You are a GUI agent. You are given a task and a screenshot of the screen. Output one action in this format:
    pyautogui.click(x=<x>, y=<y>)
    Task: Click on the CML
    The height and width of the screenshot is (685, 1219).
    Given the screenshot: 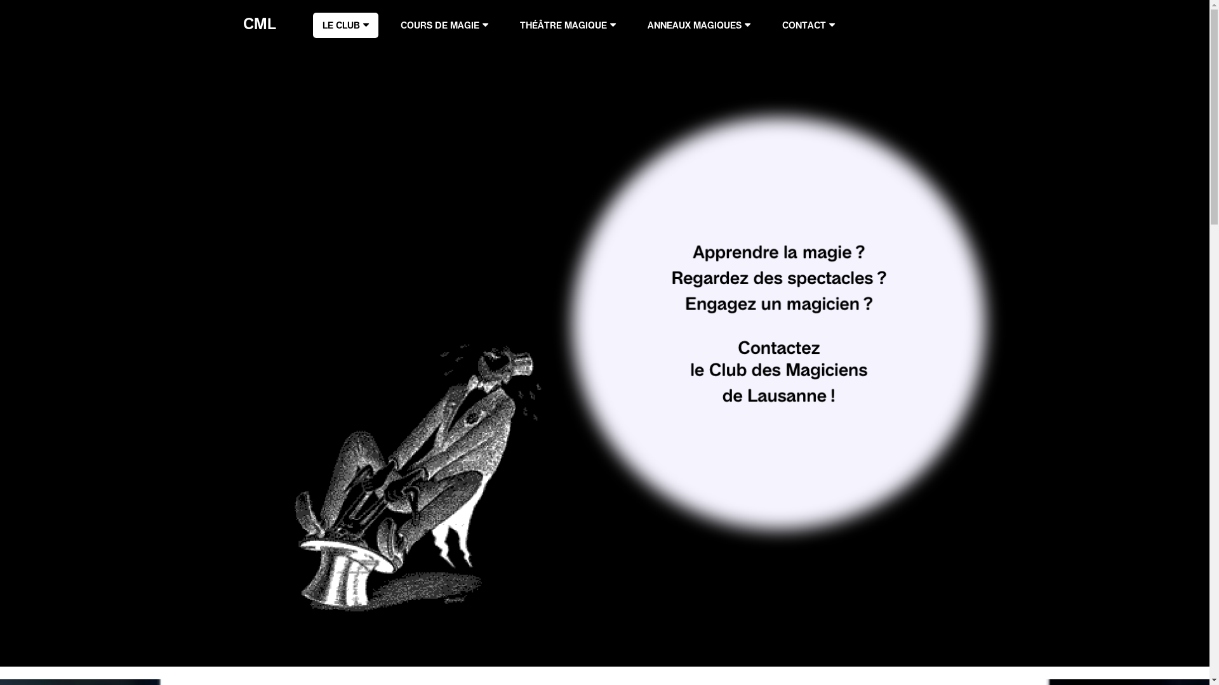 What is the action you would take?
    pyautogui.click(x=255, y=38)
    